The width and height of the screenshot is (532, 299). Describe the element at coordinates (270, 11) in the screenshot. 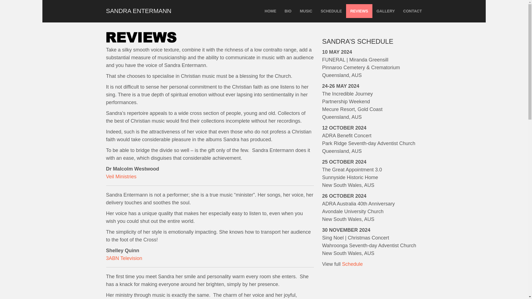

I see `HOME` at that location.